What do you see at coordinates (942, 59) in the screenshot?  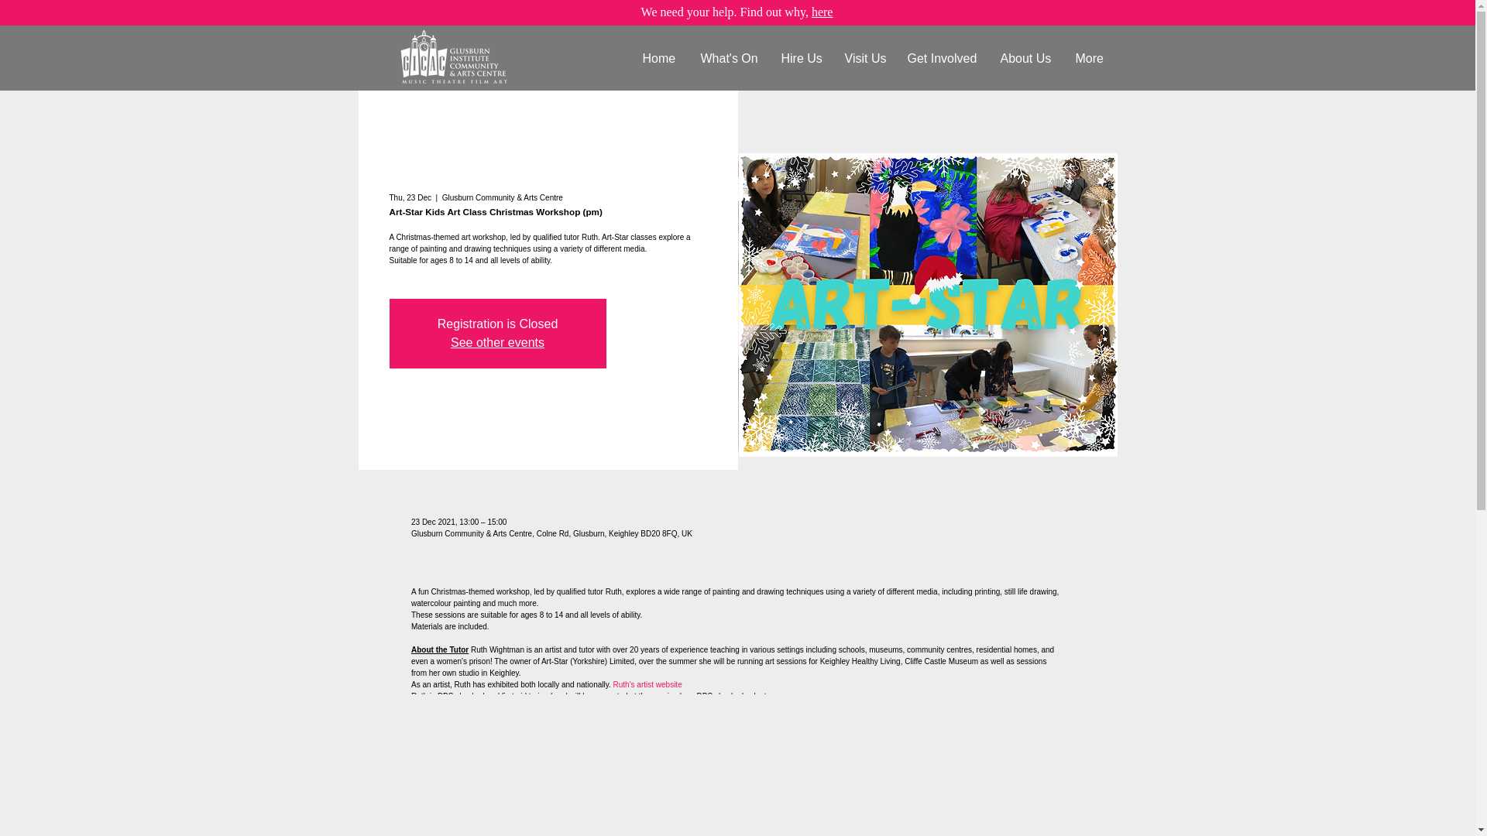 I see `Get Involved` at bounding box center [942, 59].